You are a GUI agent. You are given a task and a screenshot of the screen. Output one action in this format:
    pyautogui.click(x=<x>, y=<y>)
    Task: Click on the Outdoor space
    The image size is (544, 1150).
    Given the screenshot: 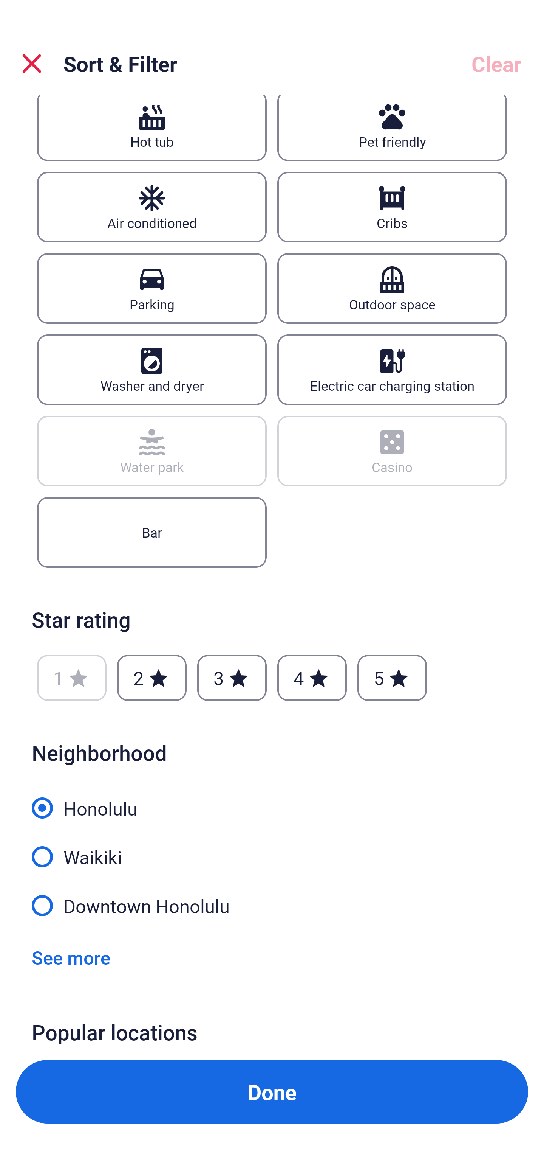 What is the action you would take?
    pyautogui.click(x=392, y=288)
    